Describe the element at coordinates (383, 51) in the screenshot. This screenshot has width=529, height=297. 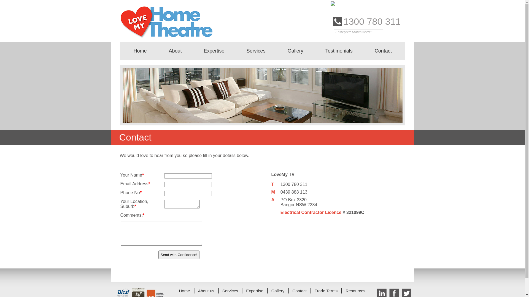
I see `Contact` at that location.